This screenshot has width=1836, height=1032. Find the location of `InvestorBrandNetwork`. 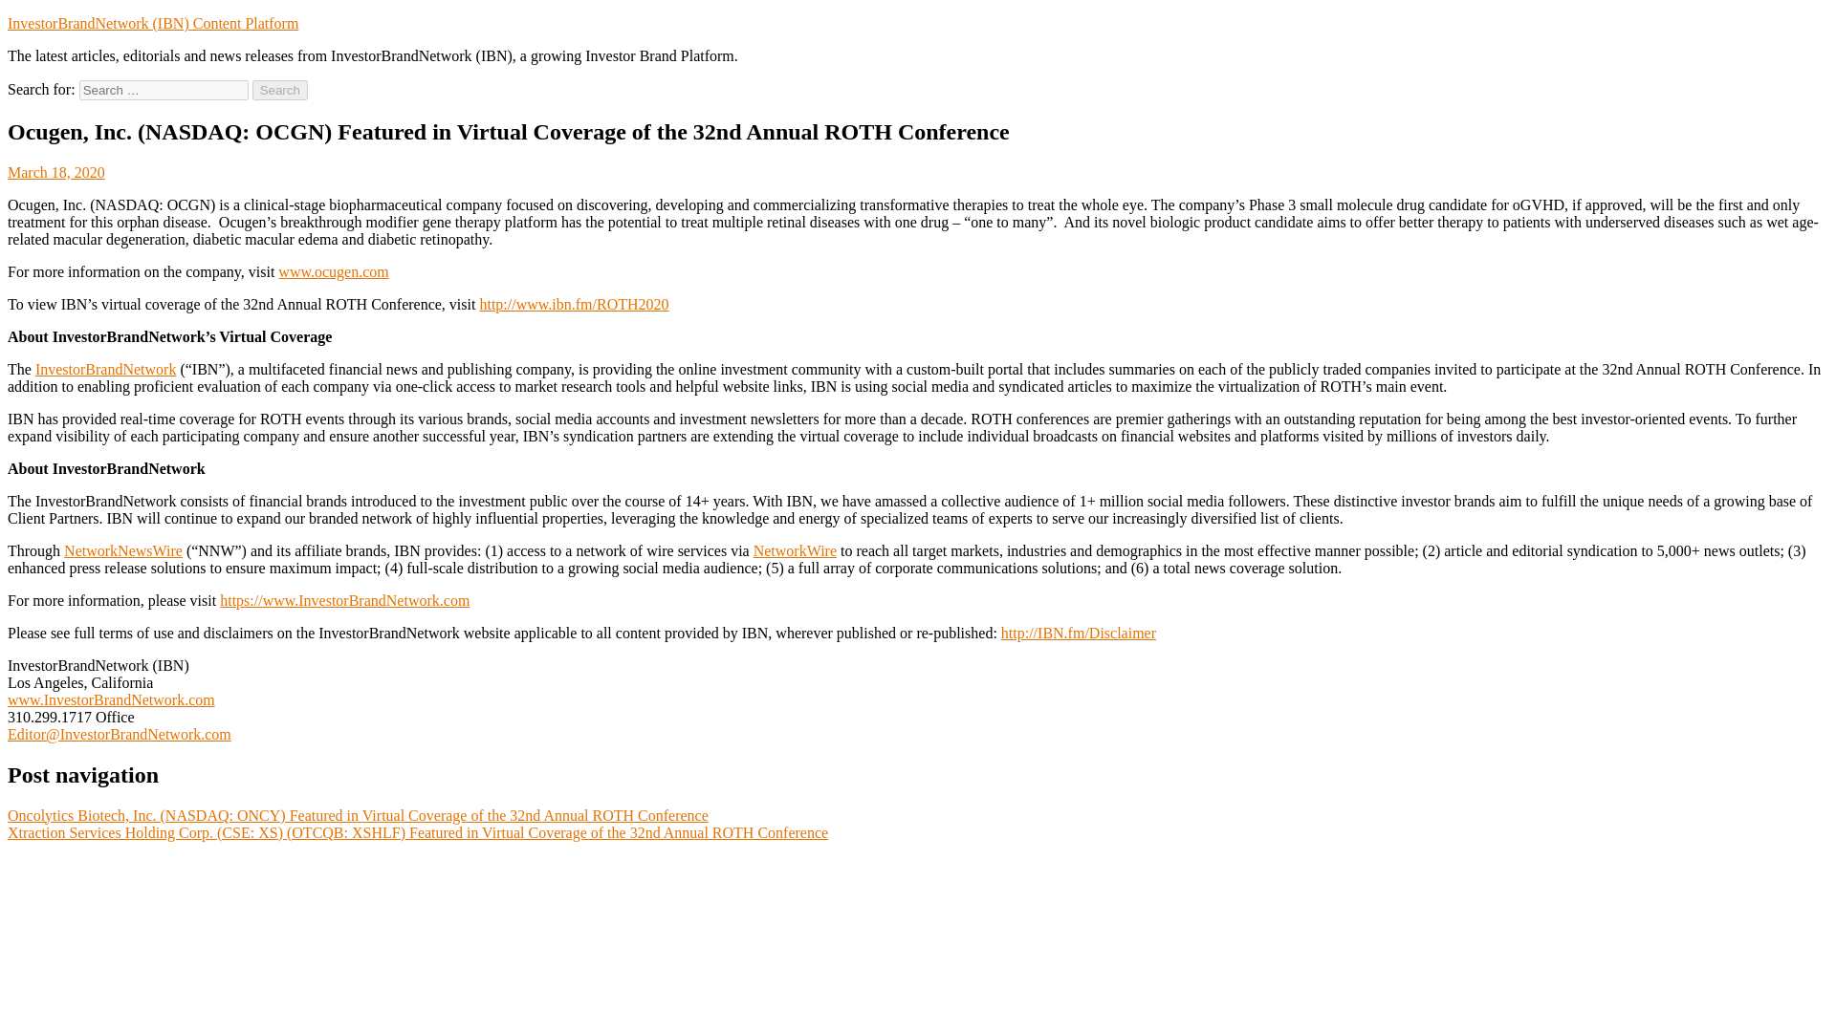

InvestorBrandNetwork is located at coordinates (105, 369).